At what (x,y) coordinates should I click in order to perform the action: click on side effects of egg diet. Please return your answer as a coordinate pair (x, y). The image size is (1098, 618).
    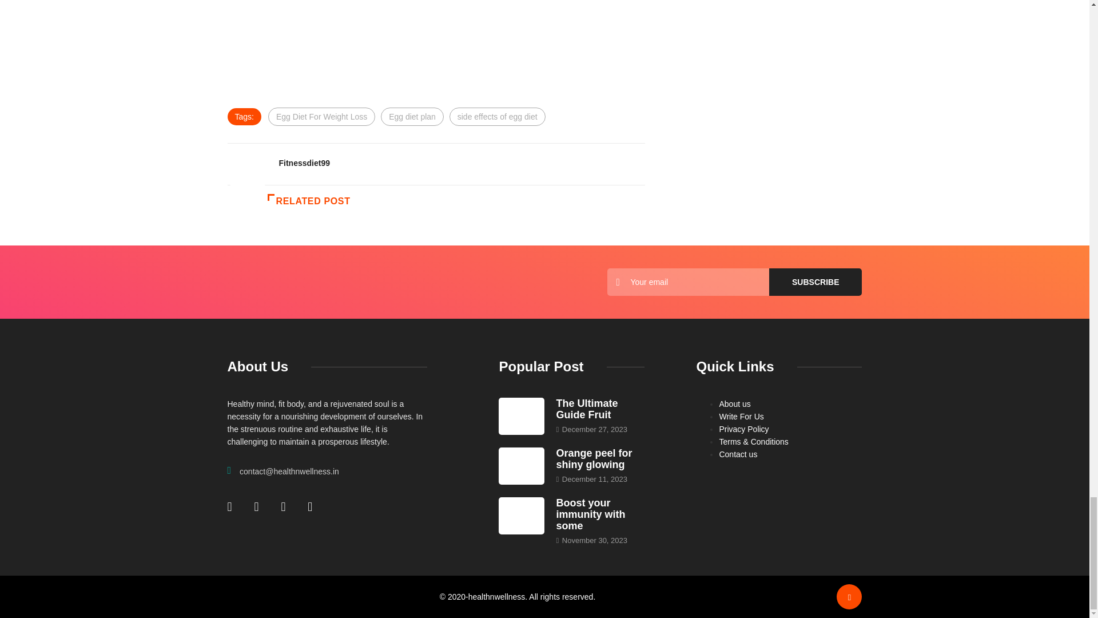
    Looking at the image, I should click on (498, 117).